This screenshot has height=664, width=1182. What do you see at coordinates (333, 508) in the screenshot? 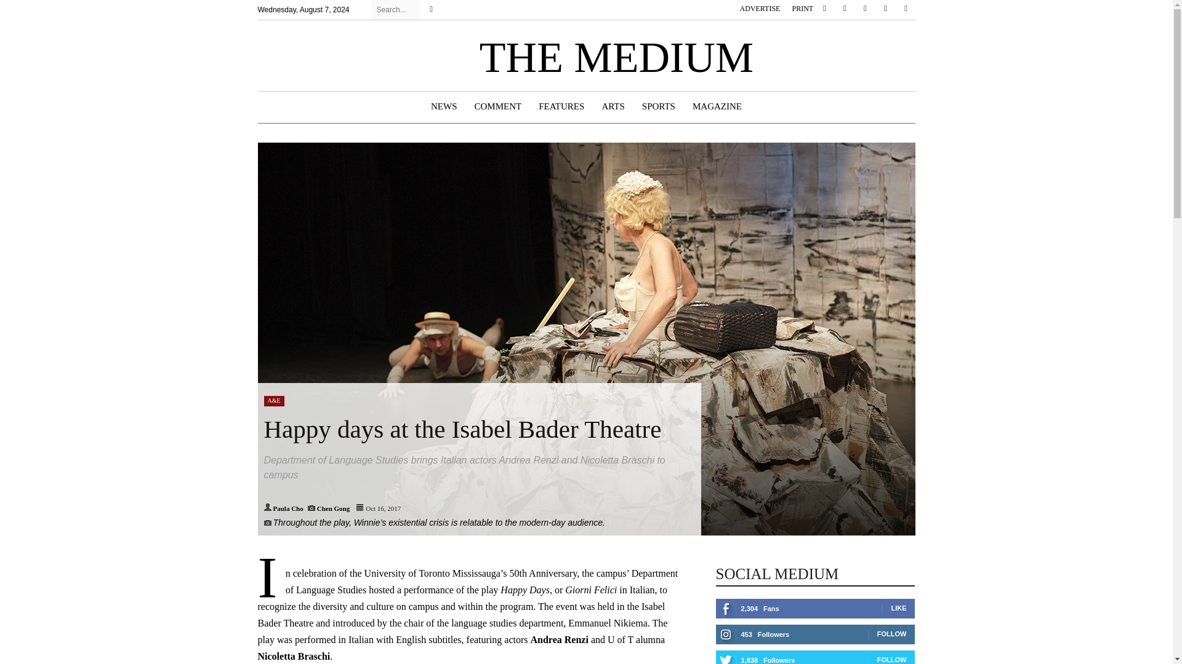
I see `Chen Gong` at bounding box center [333, 508].